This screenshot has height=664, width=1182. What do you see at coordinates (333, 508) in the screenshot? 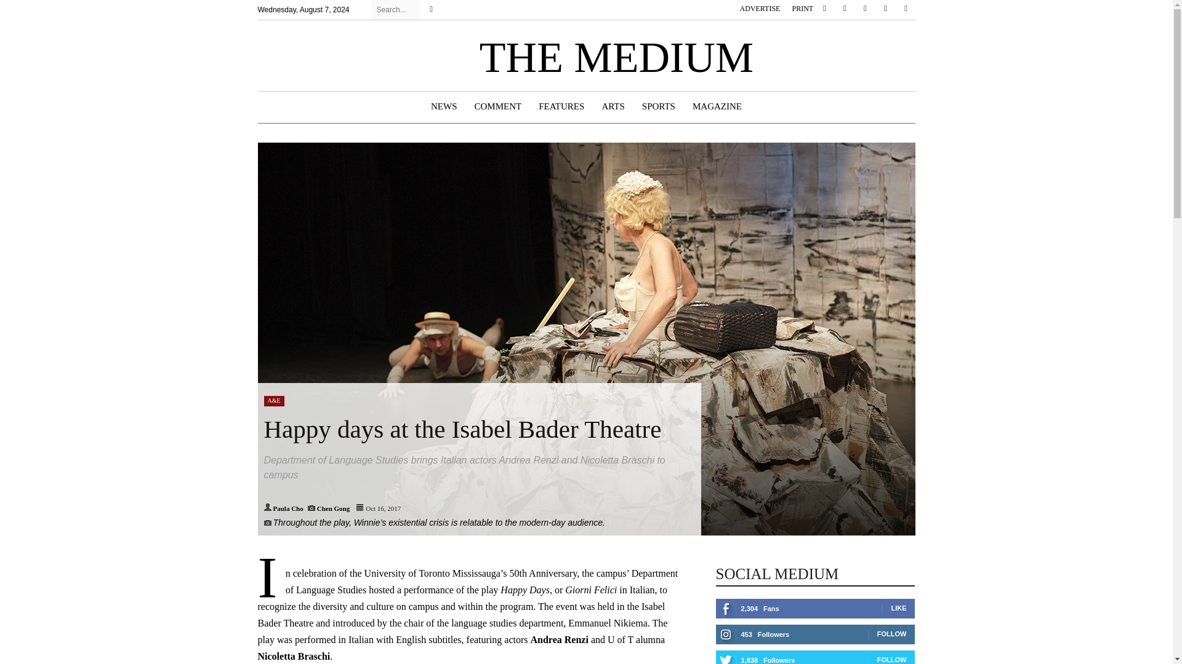
I see `Chen Gong` at bounding box center [333, 508].